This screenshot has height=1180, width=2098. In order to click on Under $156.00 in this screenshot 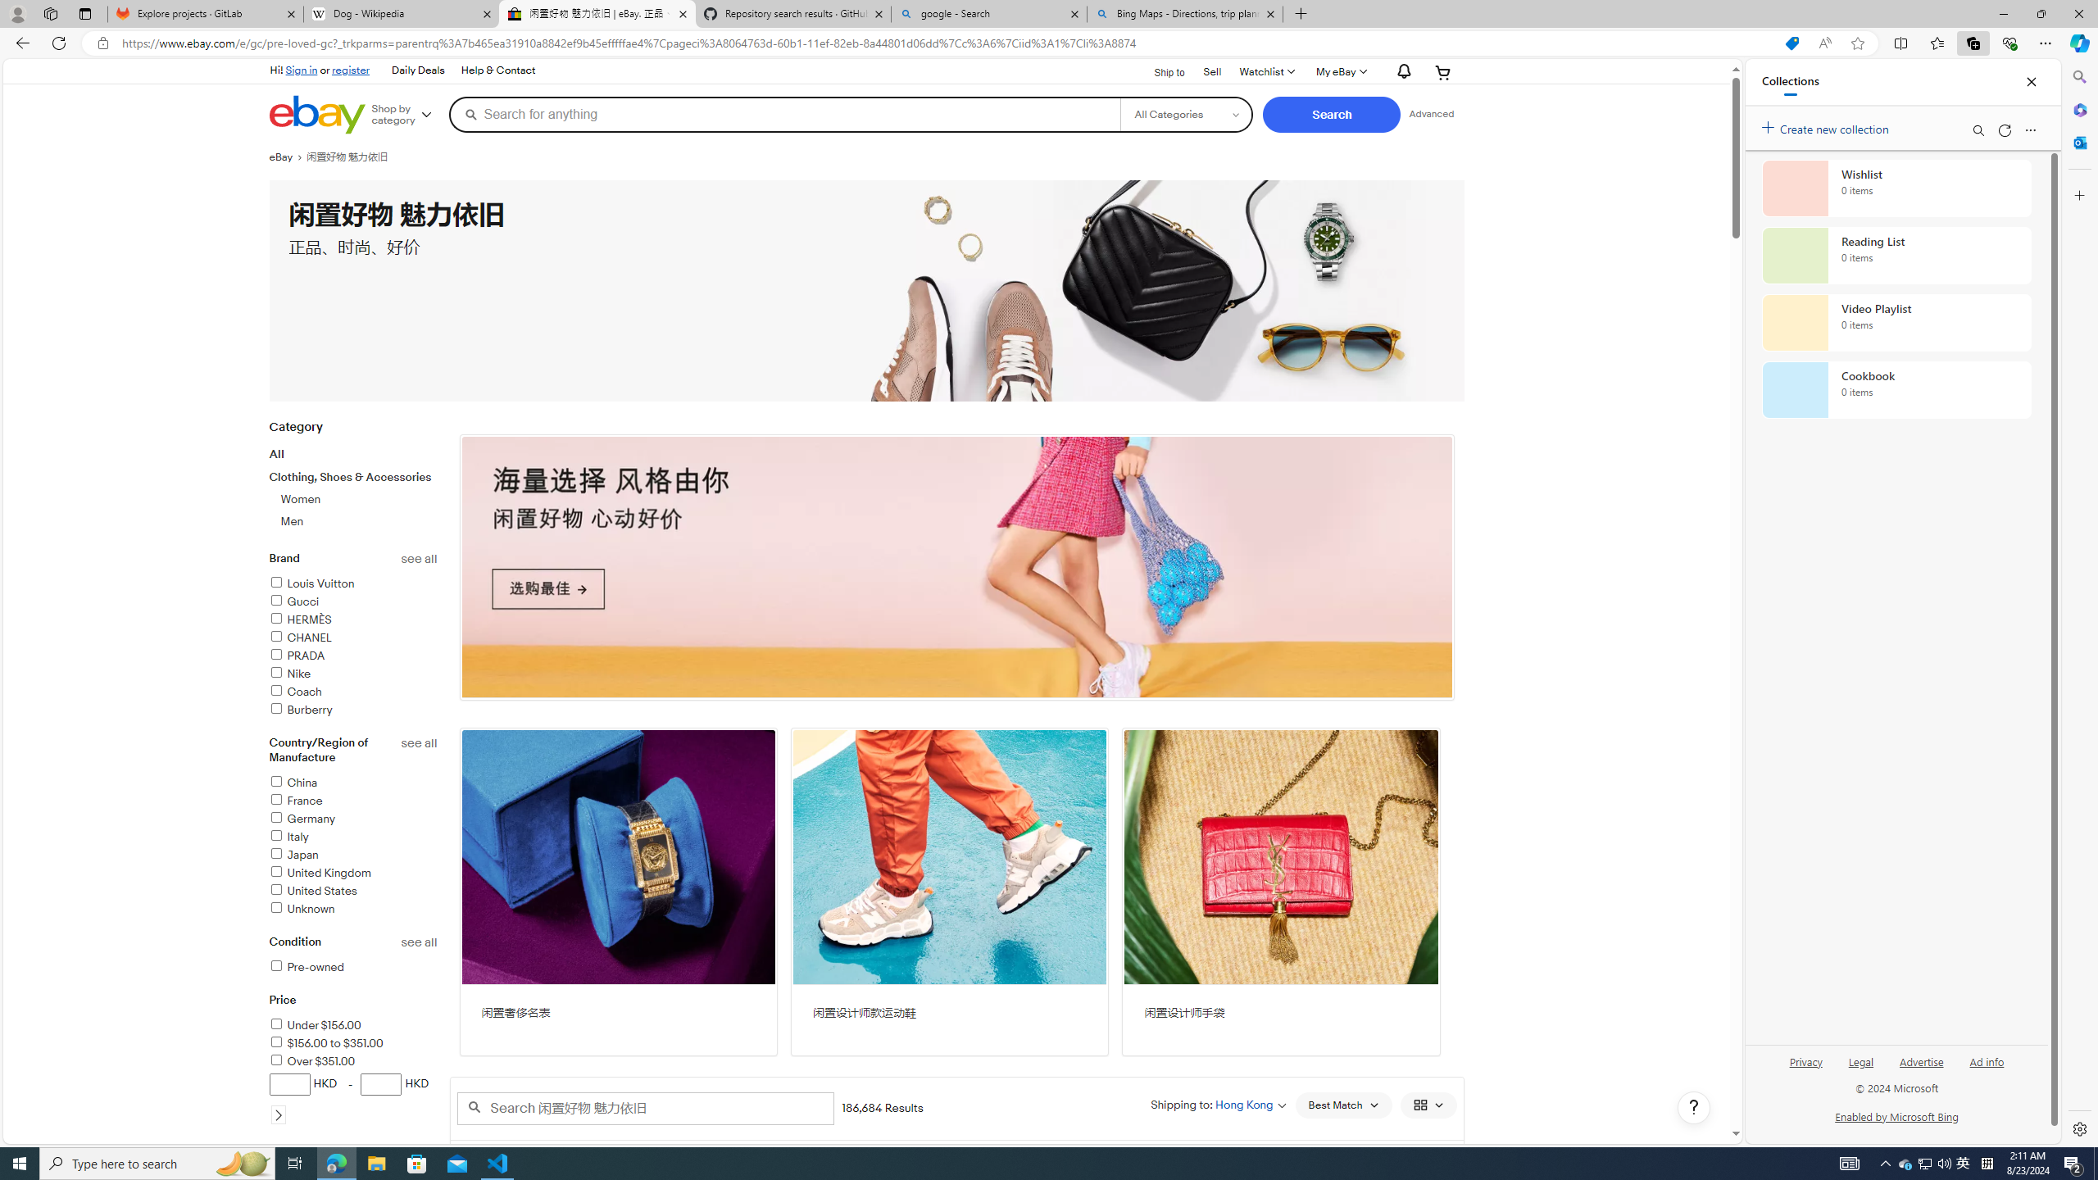, I will do `click(353, 1026)`.